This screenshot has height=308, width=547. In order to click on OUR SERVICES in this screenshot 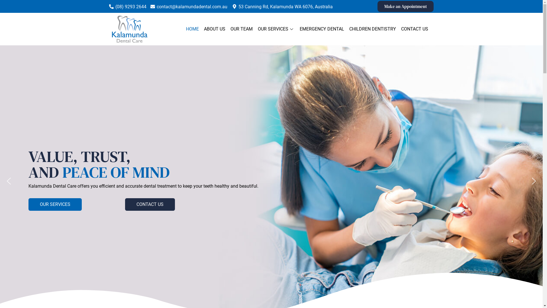, I will do `click(276, 29)`.